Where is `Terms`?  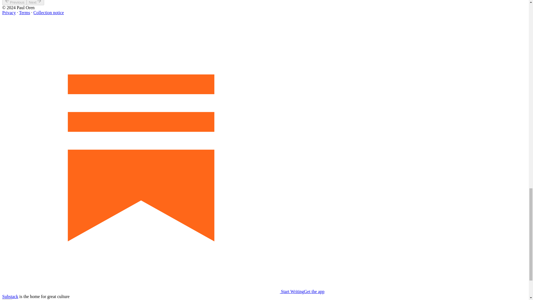
Terms is located at coordinates (25, 12).